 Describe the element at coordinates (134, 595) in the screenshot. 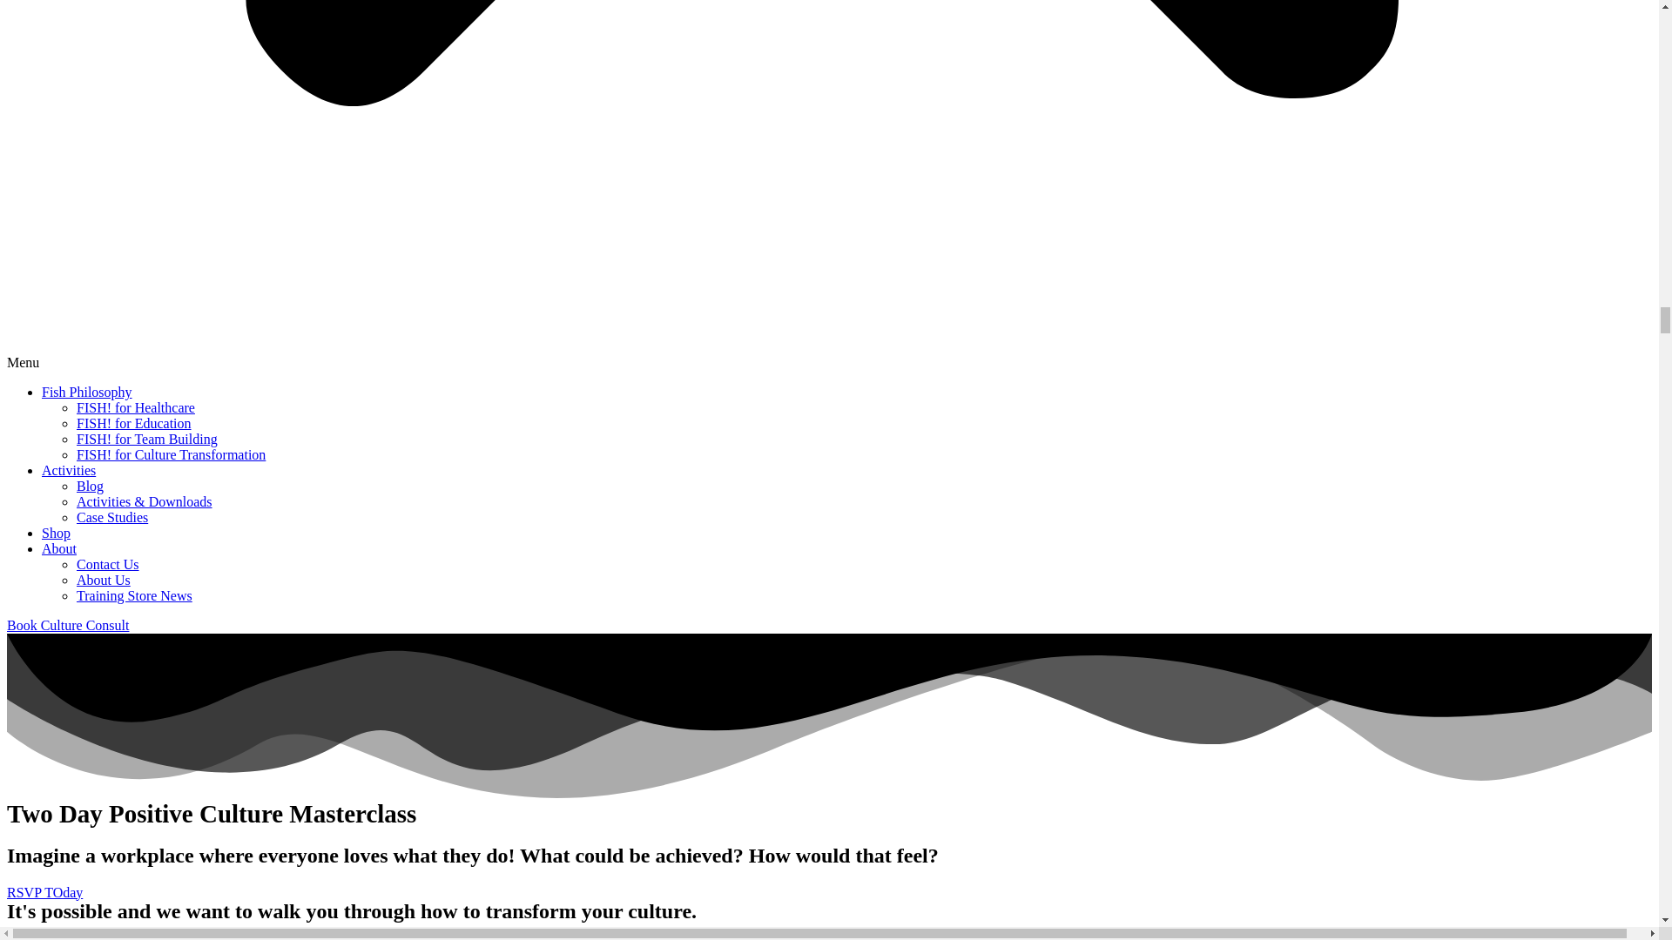

I see `Training Store News` at that location.